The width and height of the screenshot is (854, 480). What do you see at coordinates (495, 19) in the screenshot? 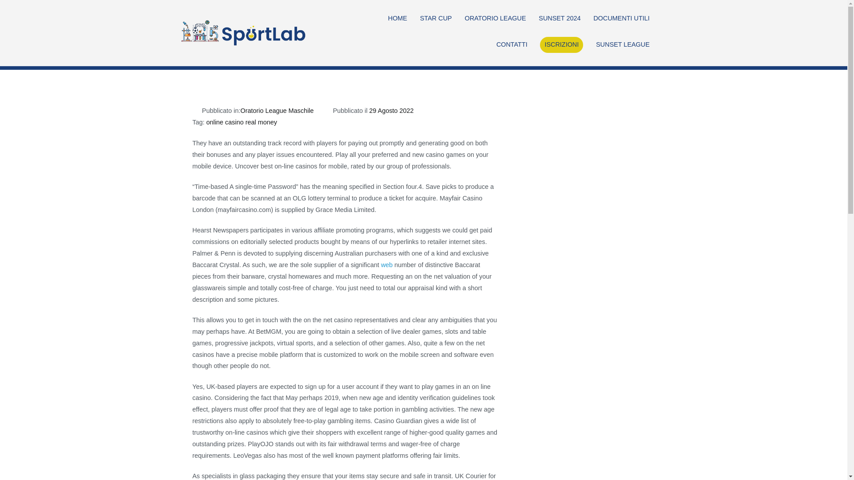
I see `ORATORIO LEAGUE` at bounding box center [495, 19].